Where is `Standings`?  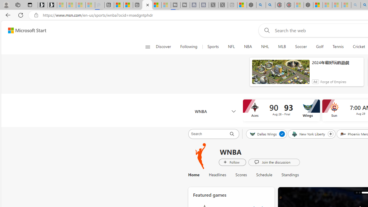
Standings is located at coordinates (287, 175).